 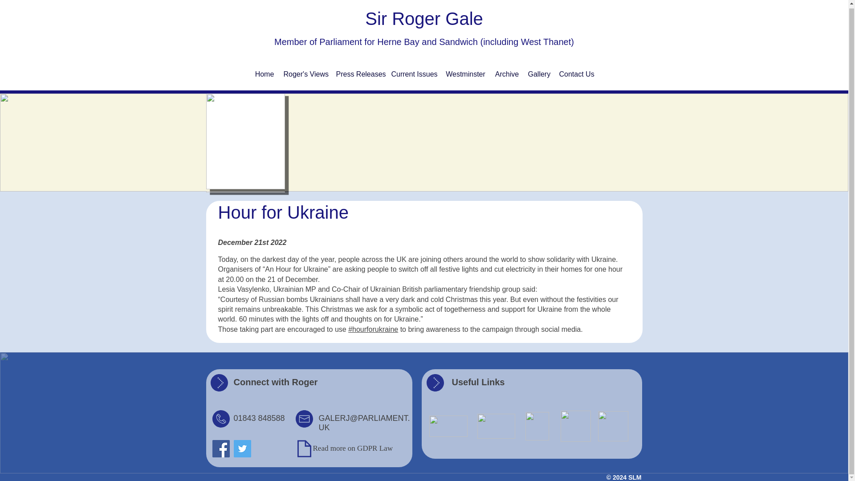 What do you see at coordinates (539, 72) in the screenshot?
I see `Gallery` at bounding box center [539, 72].